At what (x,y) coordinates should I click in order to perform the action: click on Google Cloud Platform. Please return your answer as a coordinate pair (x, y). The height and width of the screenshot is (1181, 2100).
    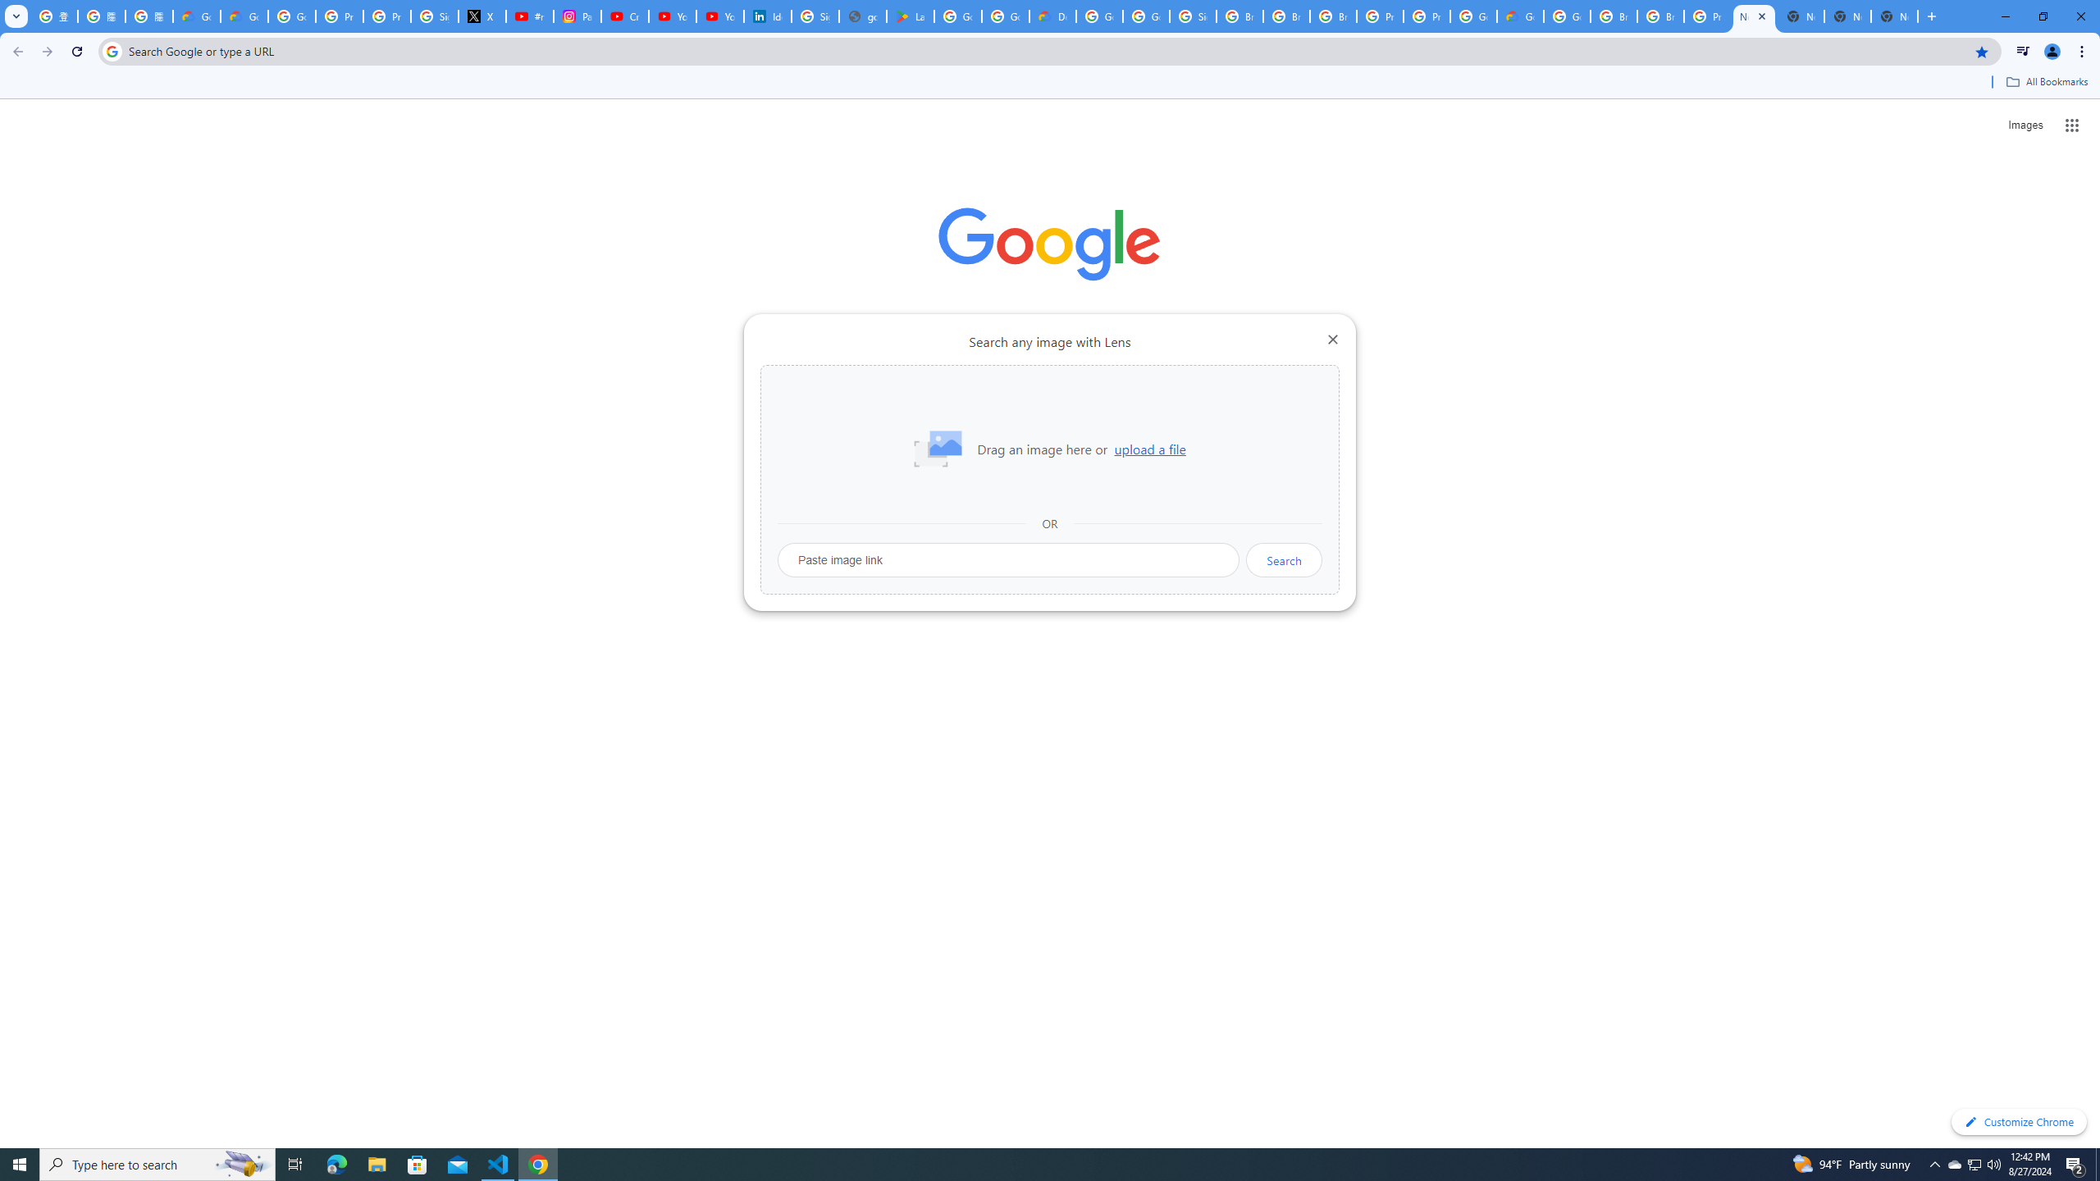
    Looking at the image, I should click on (1099, 16).